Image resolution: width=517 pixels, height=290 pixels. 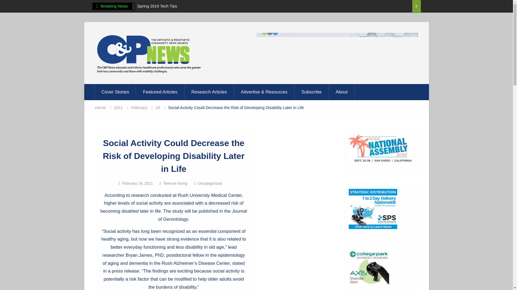 I want to click on 2011, so click(x=118, y=107).